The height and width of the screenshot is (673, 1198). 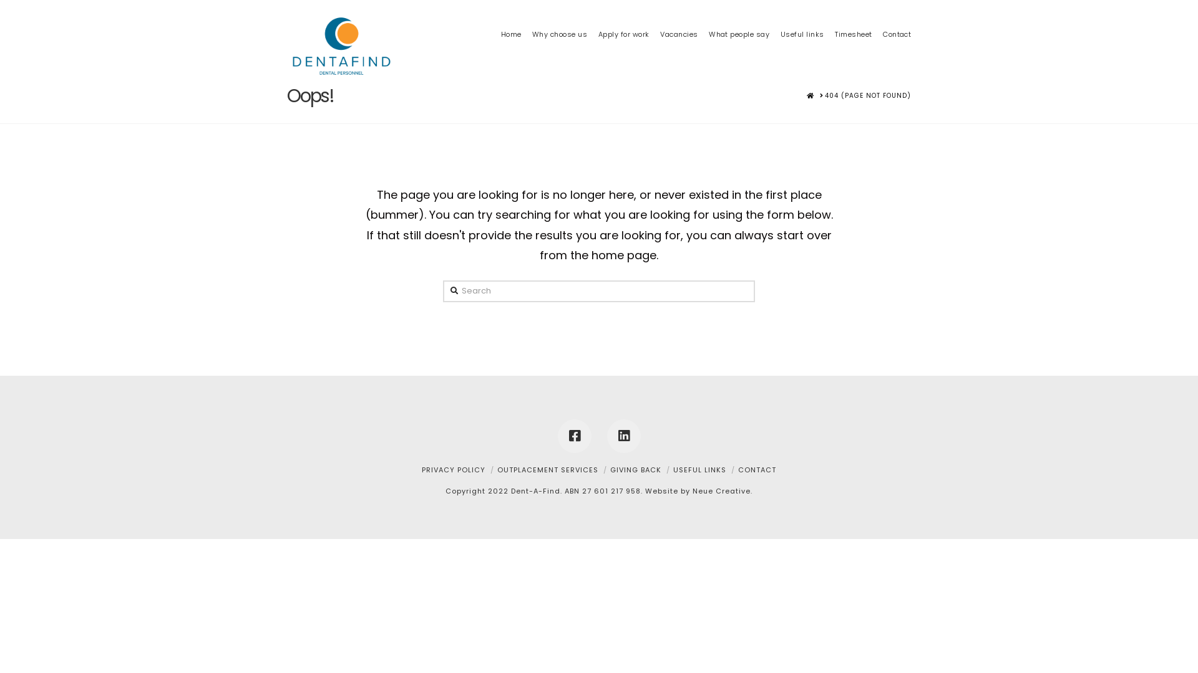 I want to click on LinkedIn, so click(x=623, y=436).